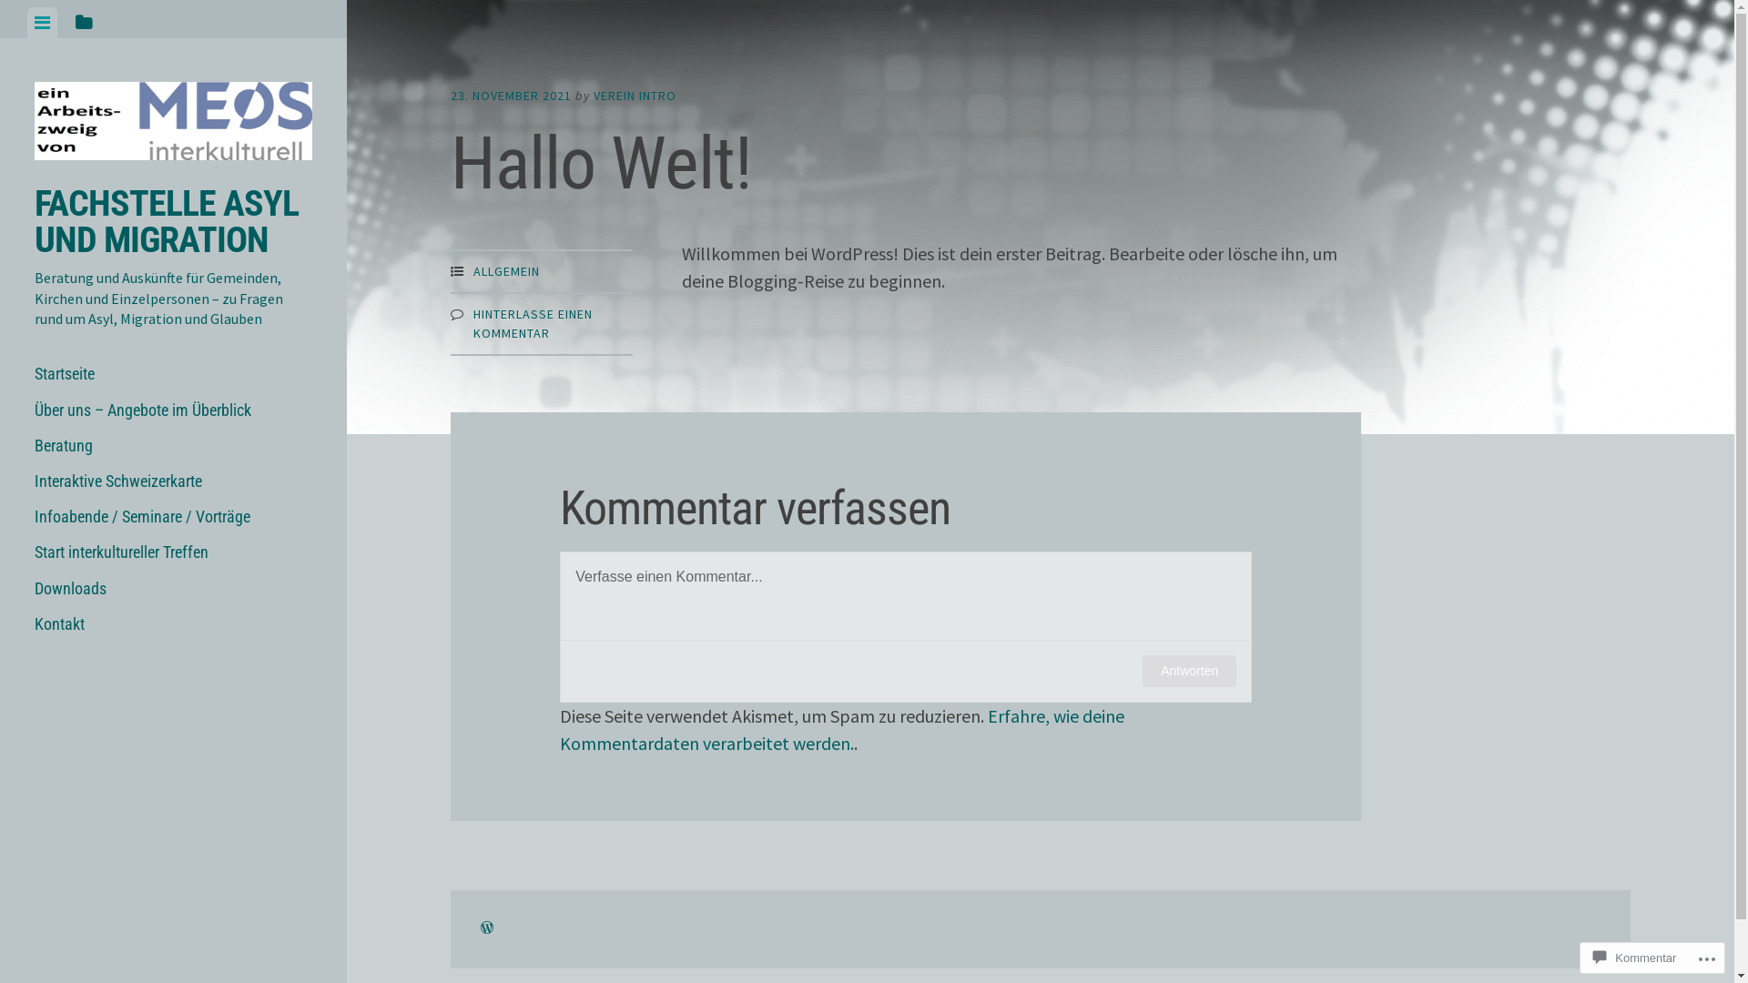 The image size is (1748, 983). What do you see at coordinates (1189, 672) in the screenshot?
I see `Antworten` at bounding box center [1189, 672].